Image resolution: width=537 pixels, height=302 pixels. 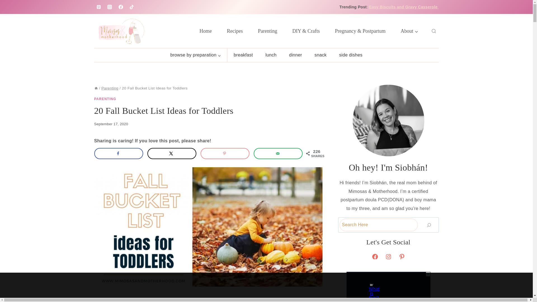 What do you see at coordinates (409, 31) in the screenshot?
I see `About` at bounding box center [409, 31].